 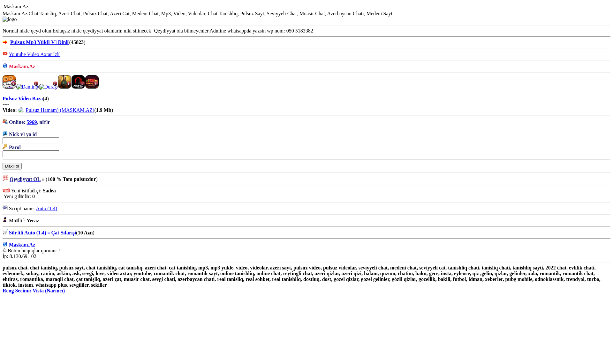 I want to click on Maskam.Az, so click(x=22, y=245).